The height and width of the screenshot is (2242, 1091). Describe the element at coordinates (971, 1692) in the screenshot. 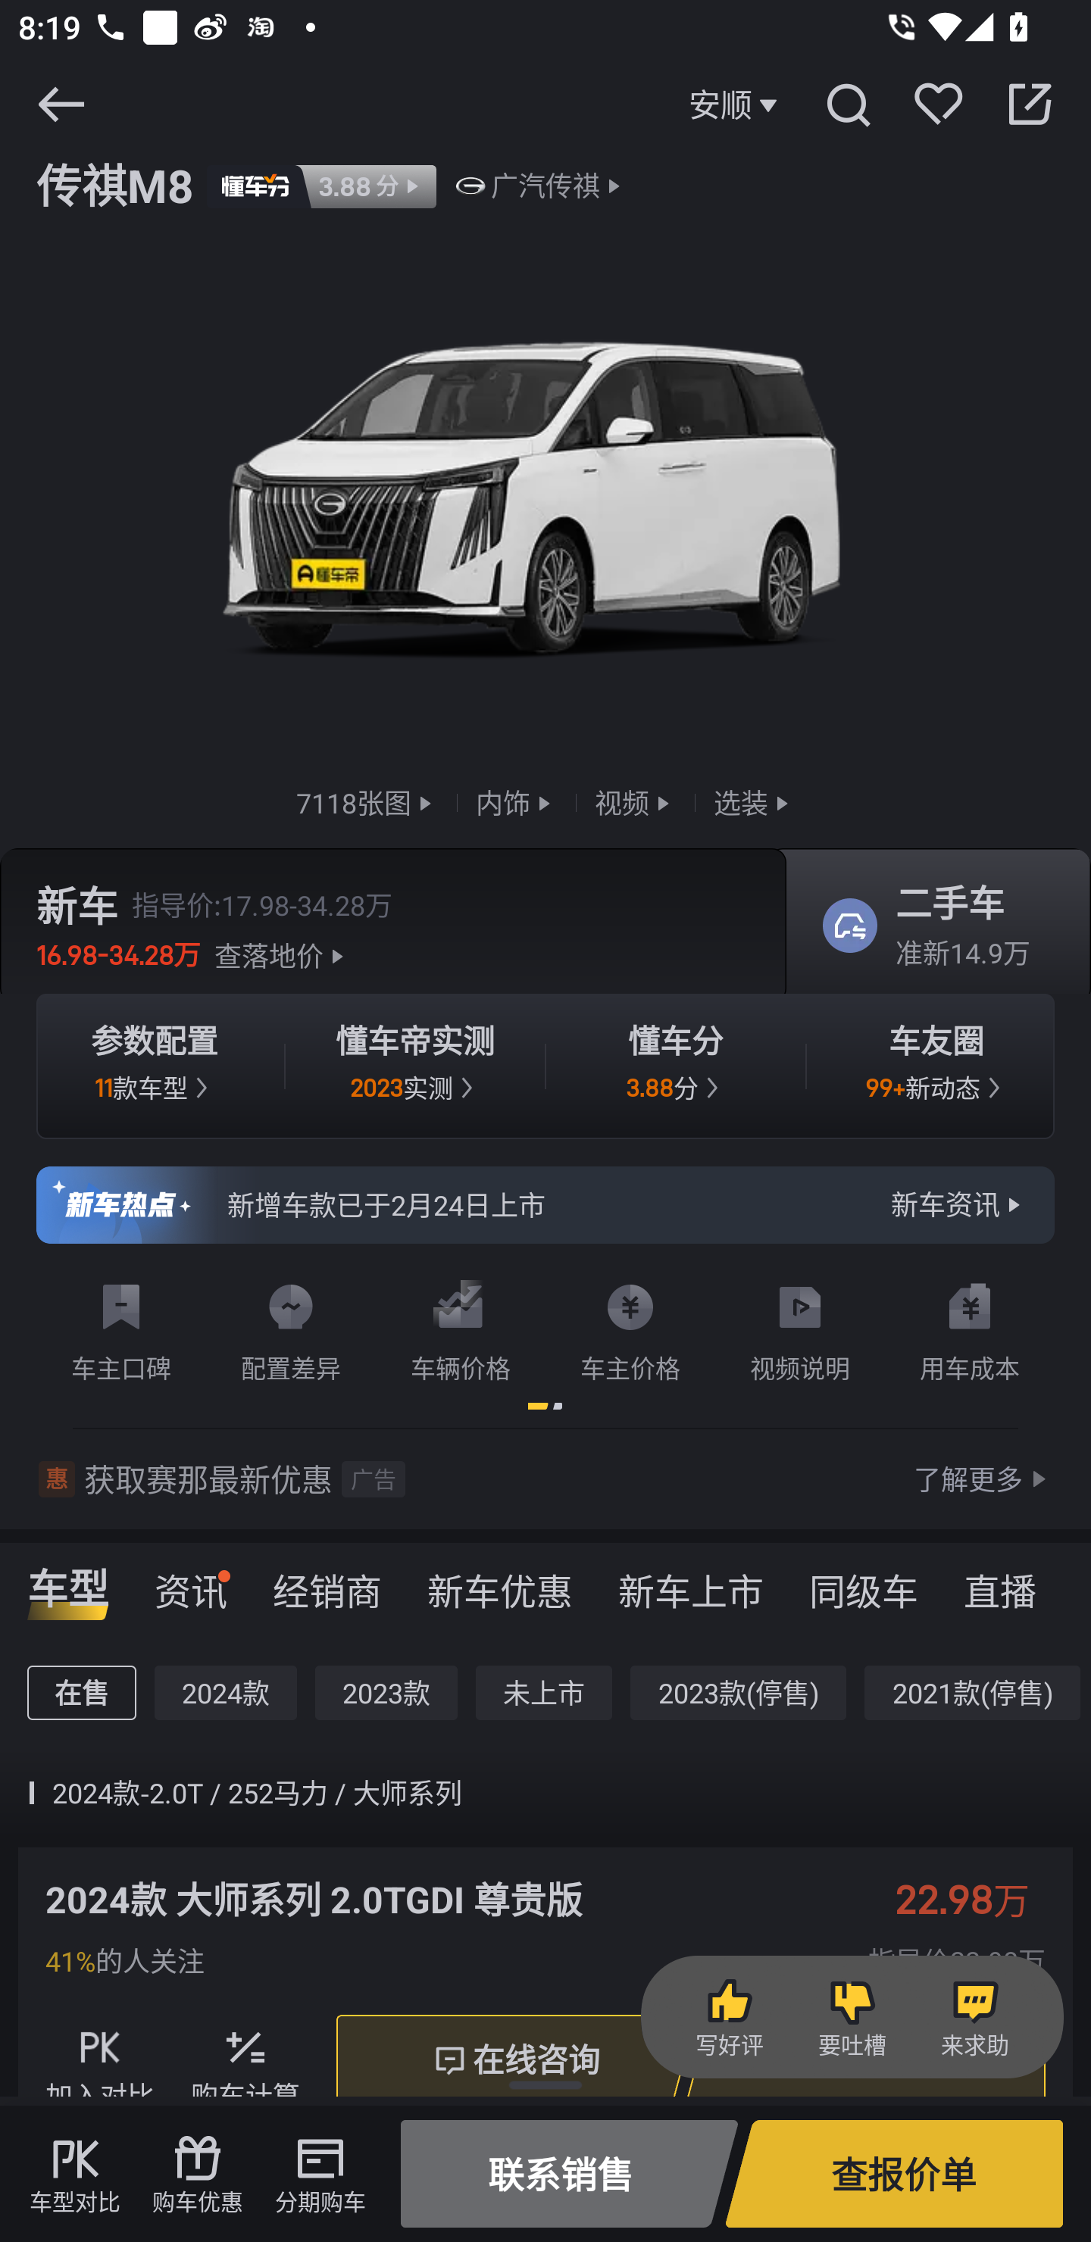

I see `2021款(停售)` at that location.